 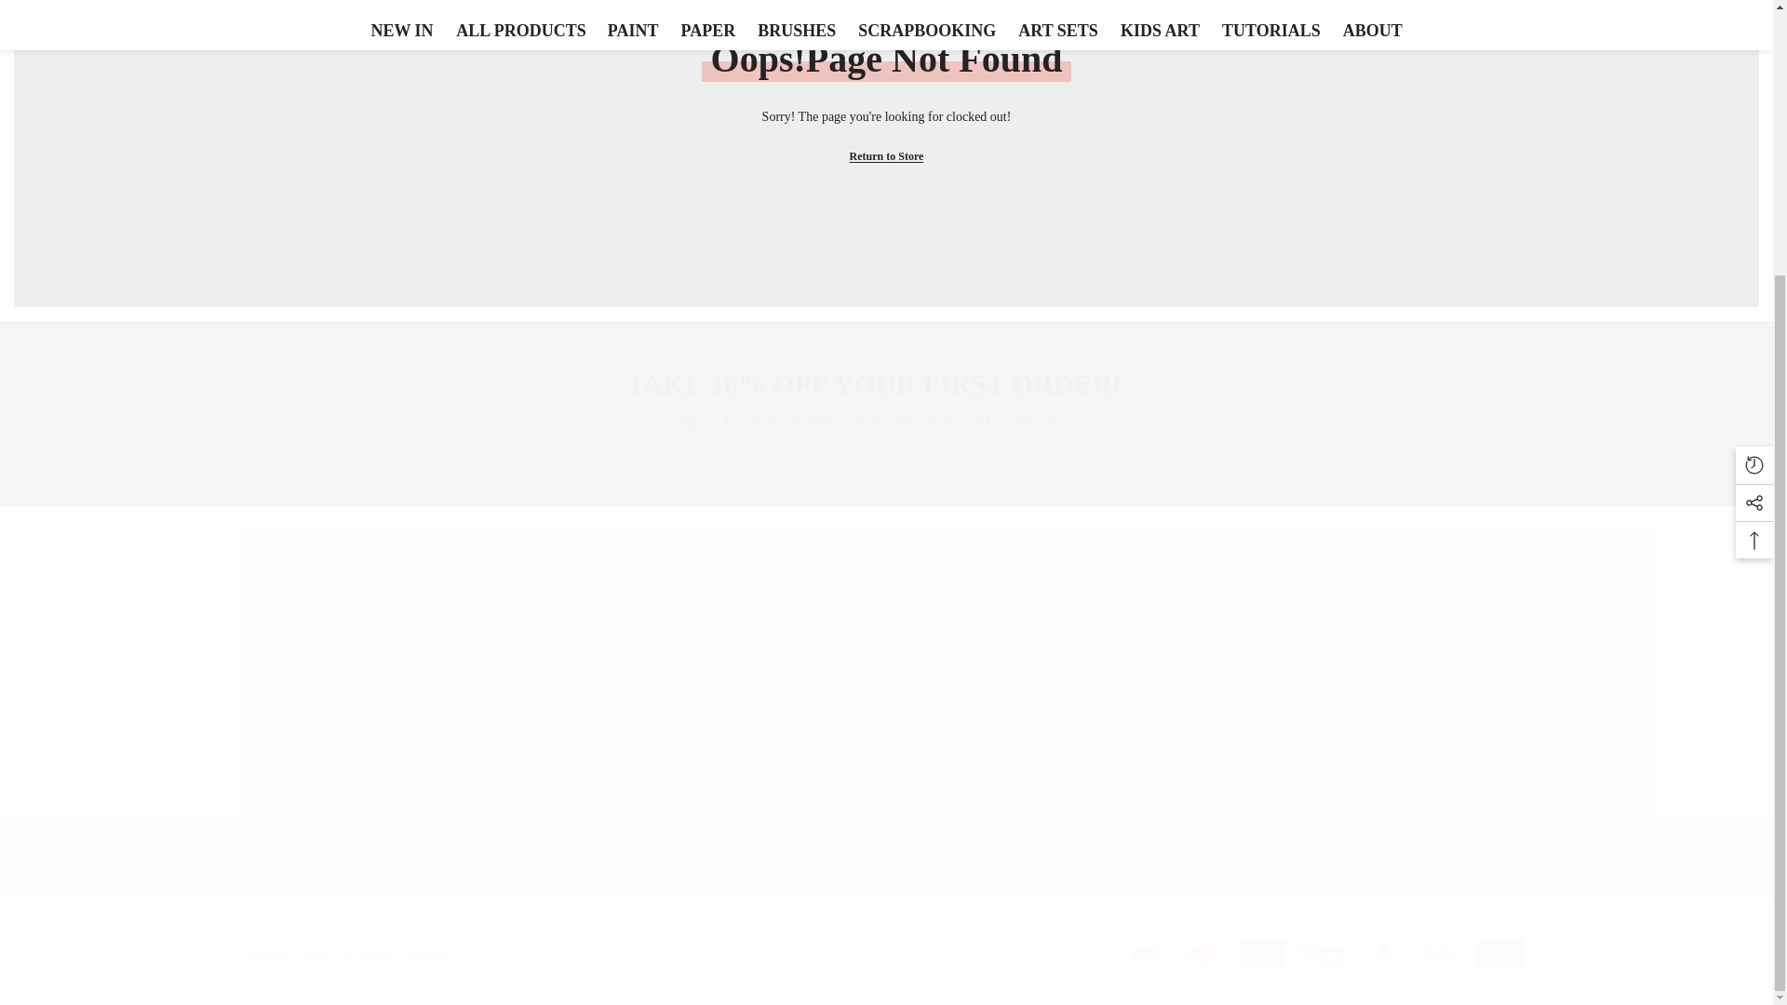 What do you see at coordinates (1500, 953) in the screenshot?
I see `Shop Pay` at bounding box center [1500, 953].